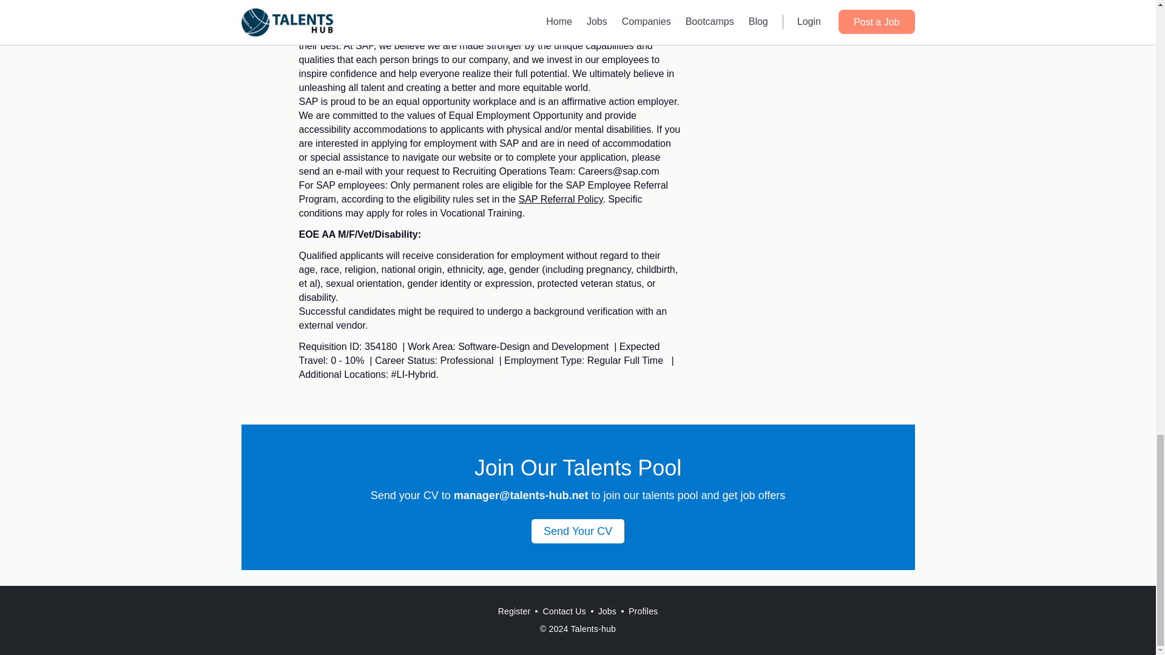 The width and height of the screenshot is (1165, 655). Describe the element at coordinates (607, 611) in the screenshot. I see `Jobs` at that location.